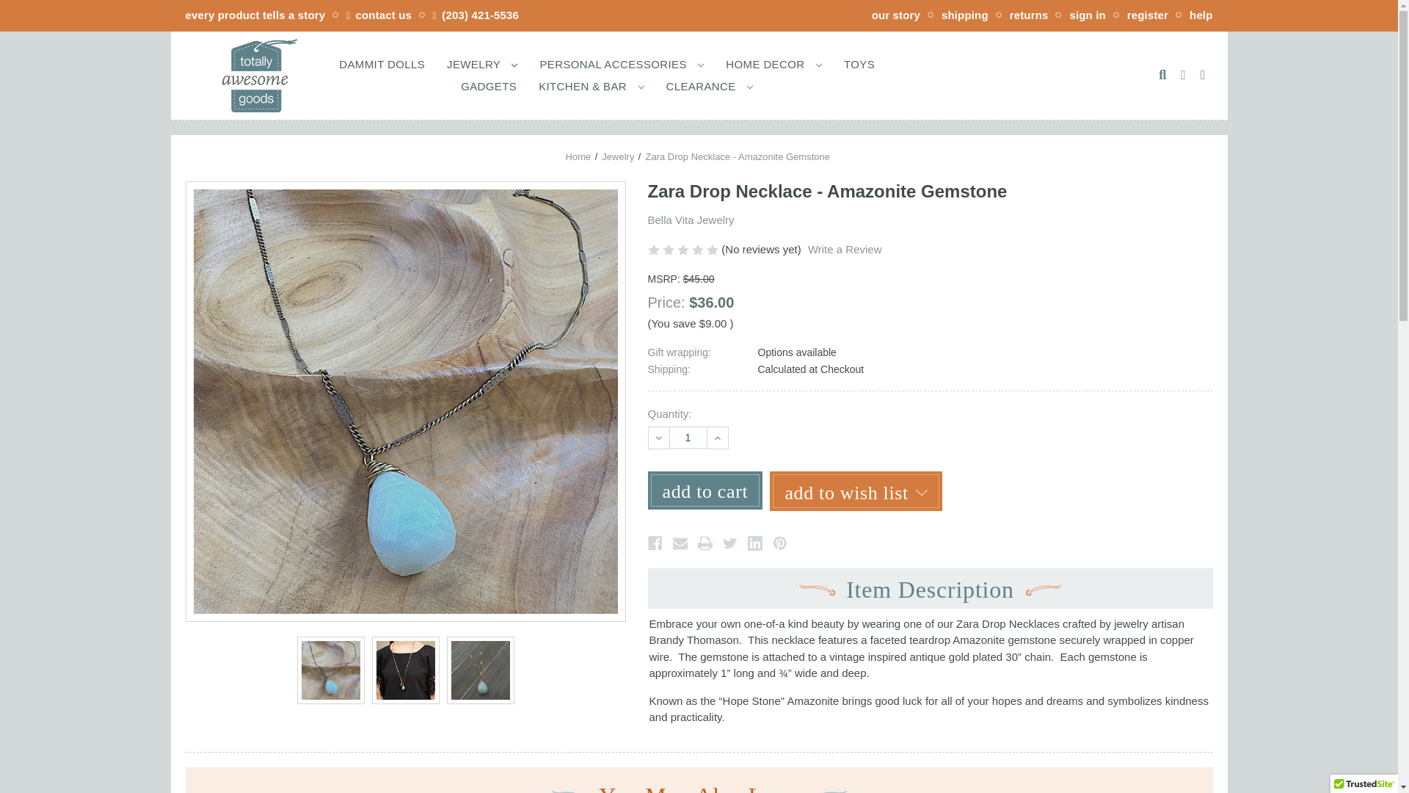 This screenshot has height=793, width=1409. I want to click on PERSONAL ACCESSORIES, so click(621, 63).